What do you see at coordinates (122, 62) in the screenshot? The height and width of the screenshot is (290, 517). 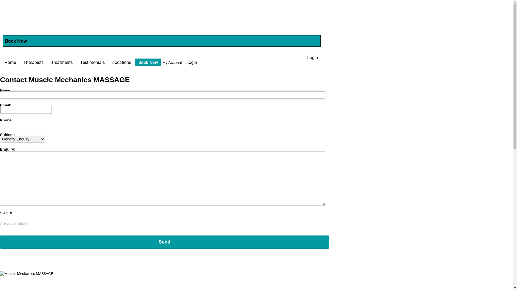 I see `Locations` at bounding box center [122, 62].